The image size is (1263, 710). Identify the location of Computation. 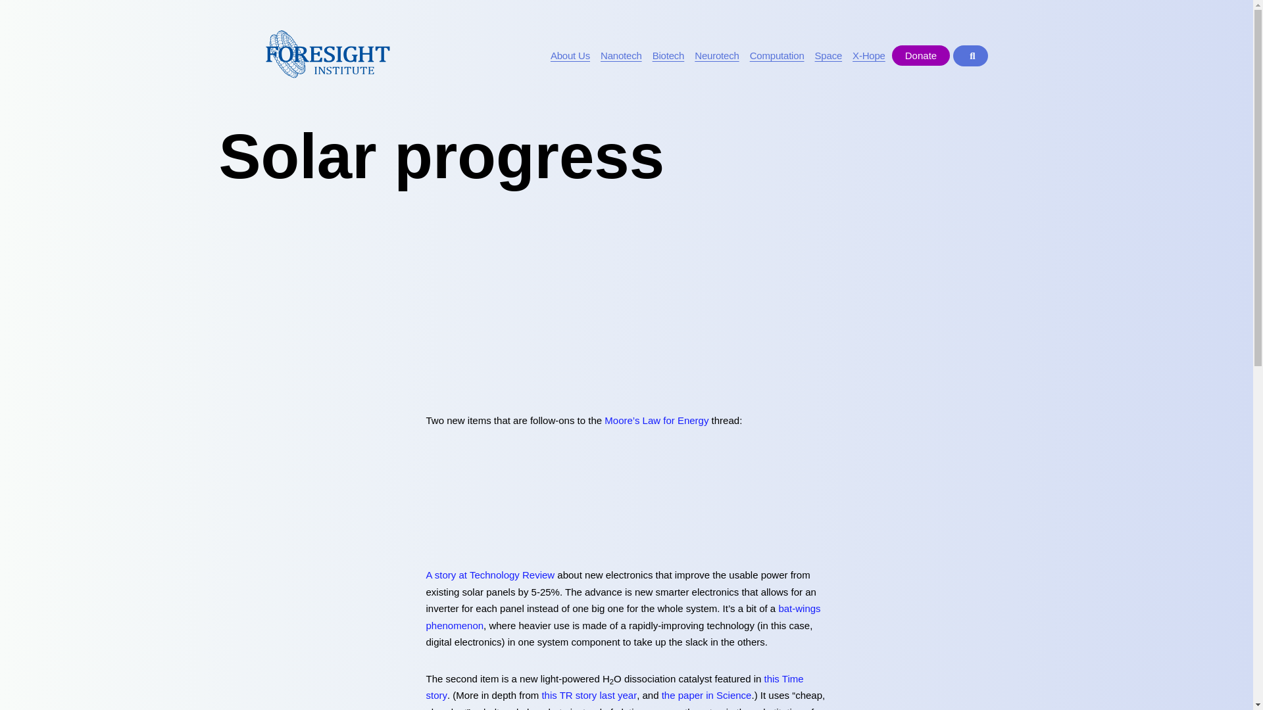
(777, 56).